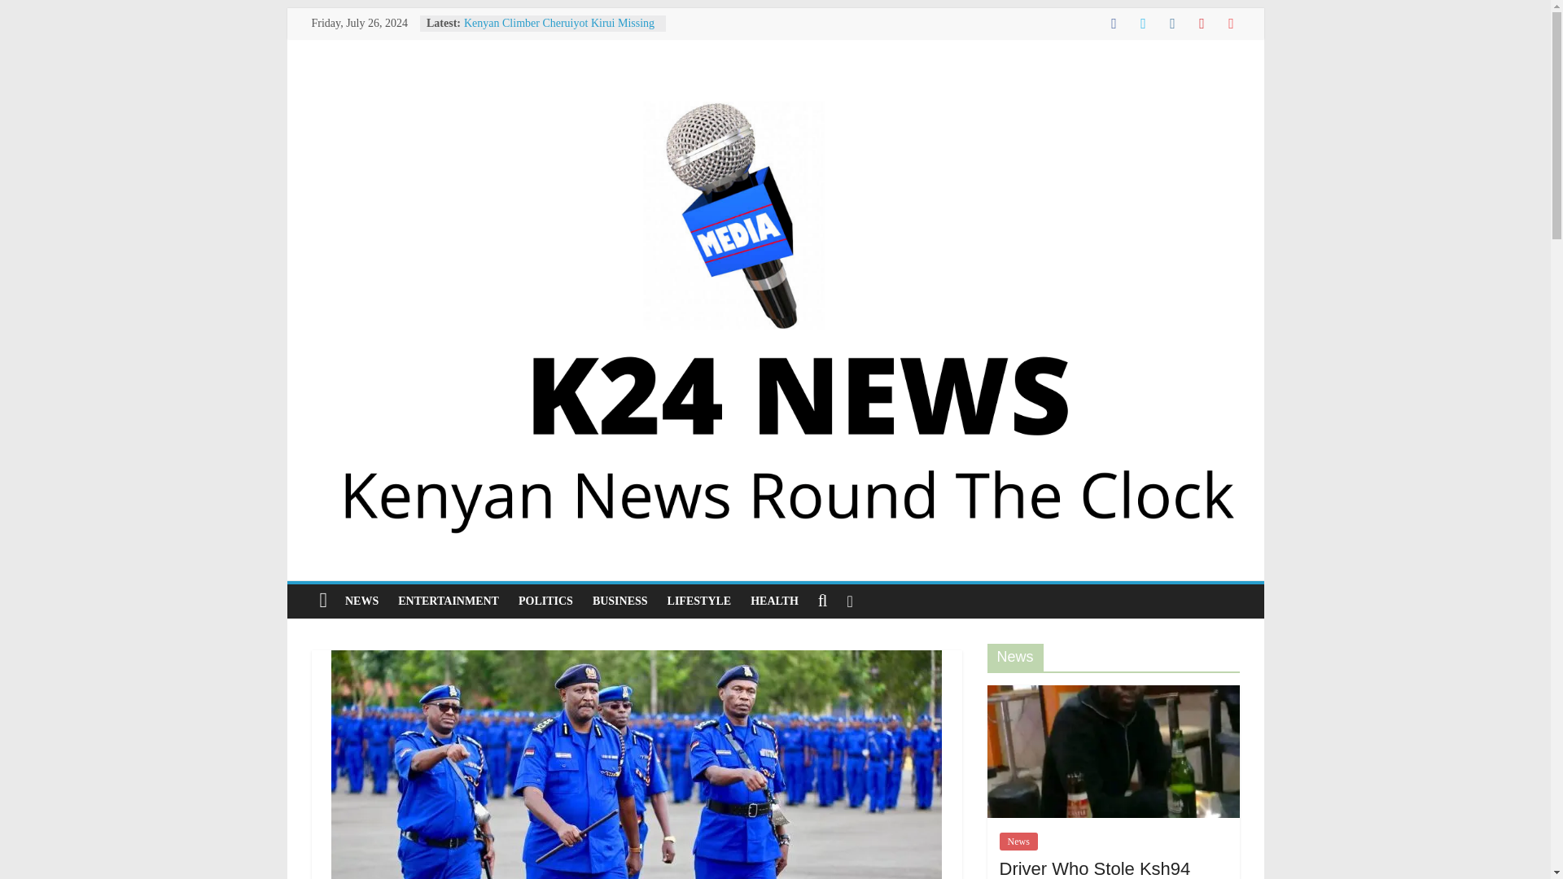  What do you see at coordinates (545, 601) in the screenshot?
I see `POLITICS` at bounding box center [545, 601].